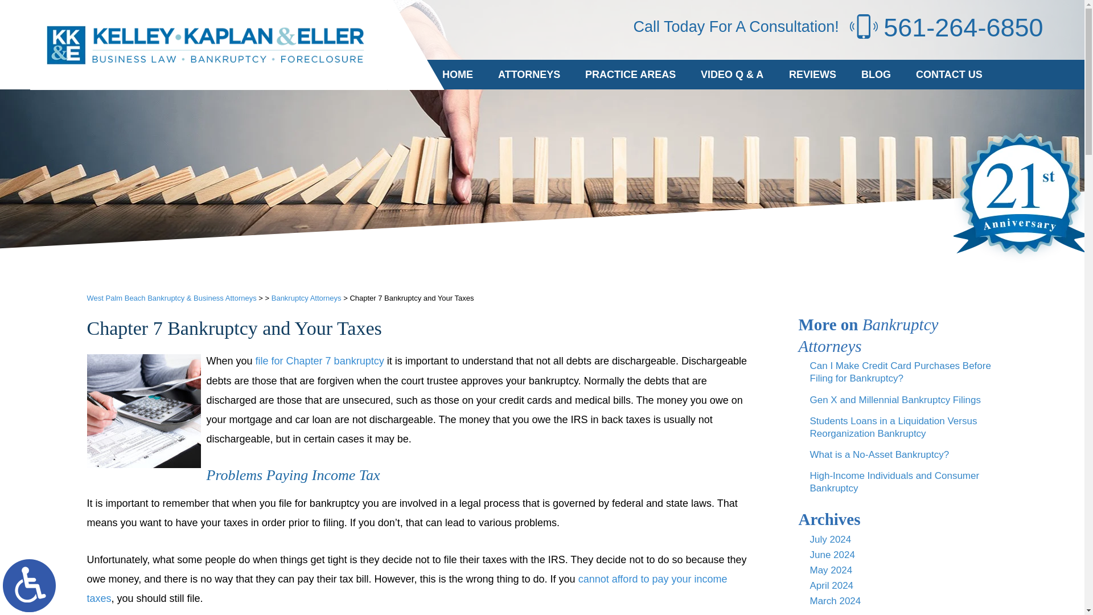 This screenshot has height=615, width=1093. I want to click on PRACTICE AREAS, so click(631, 74).